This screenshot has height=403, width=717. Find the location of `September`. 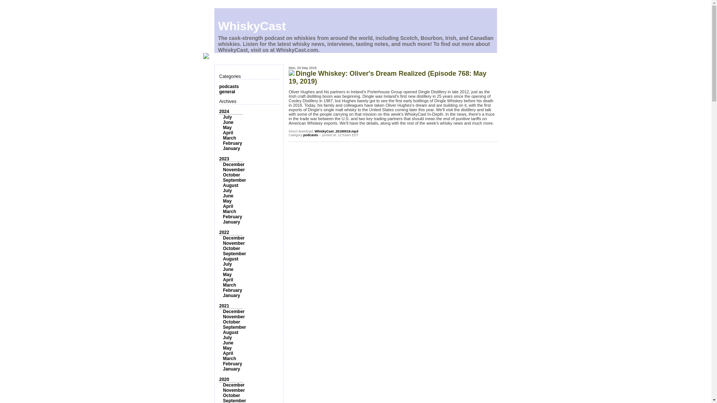

September is located at coordinates (235, 253).